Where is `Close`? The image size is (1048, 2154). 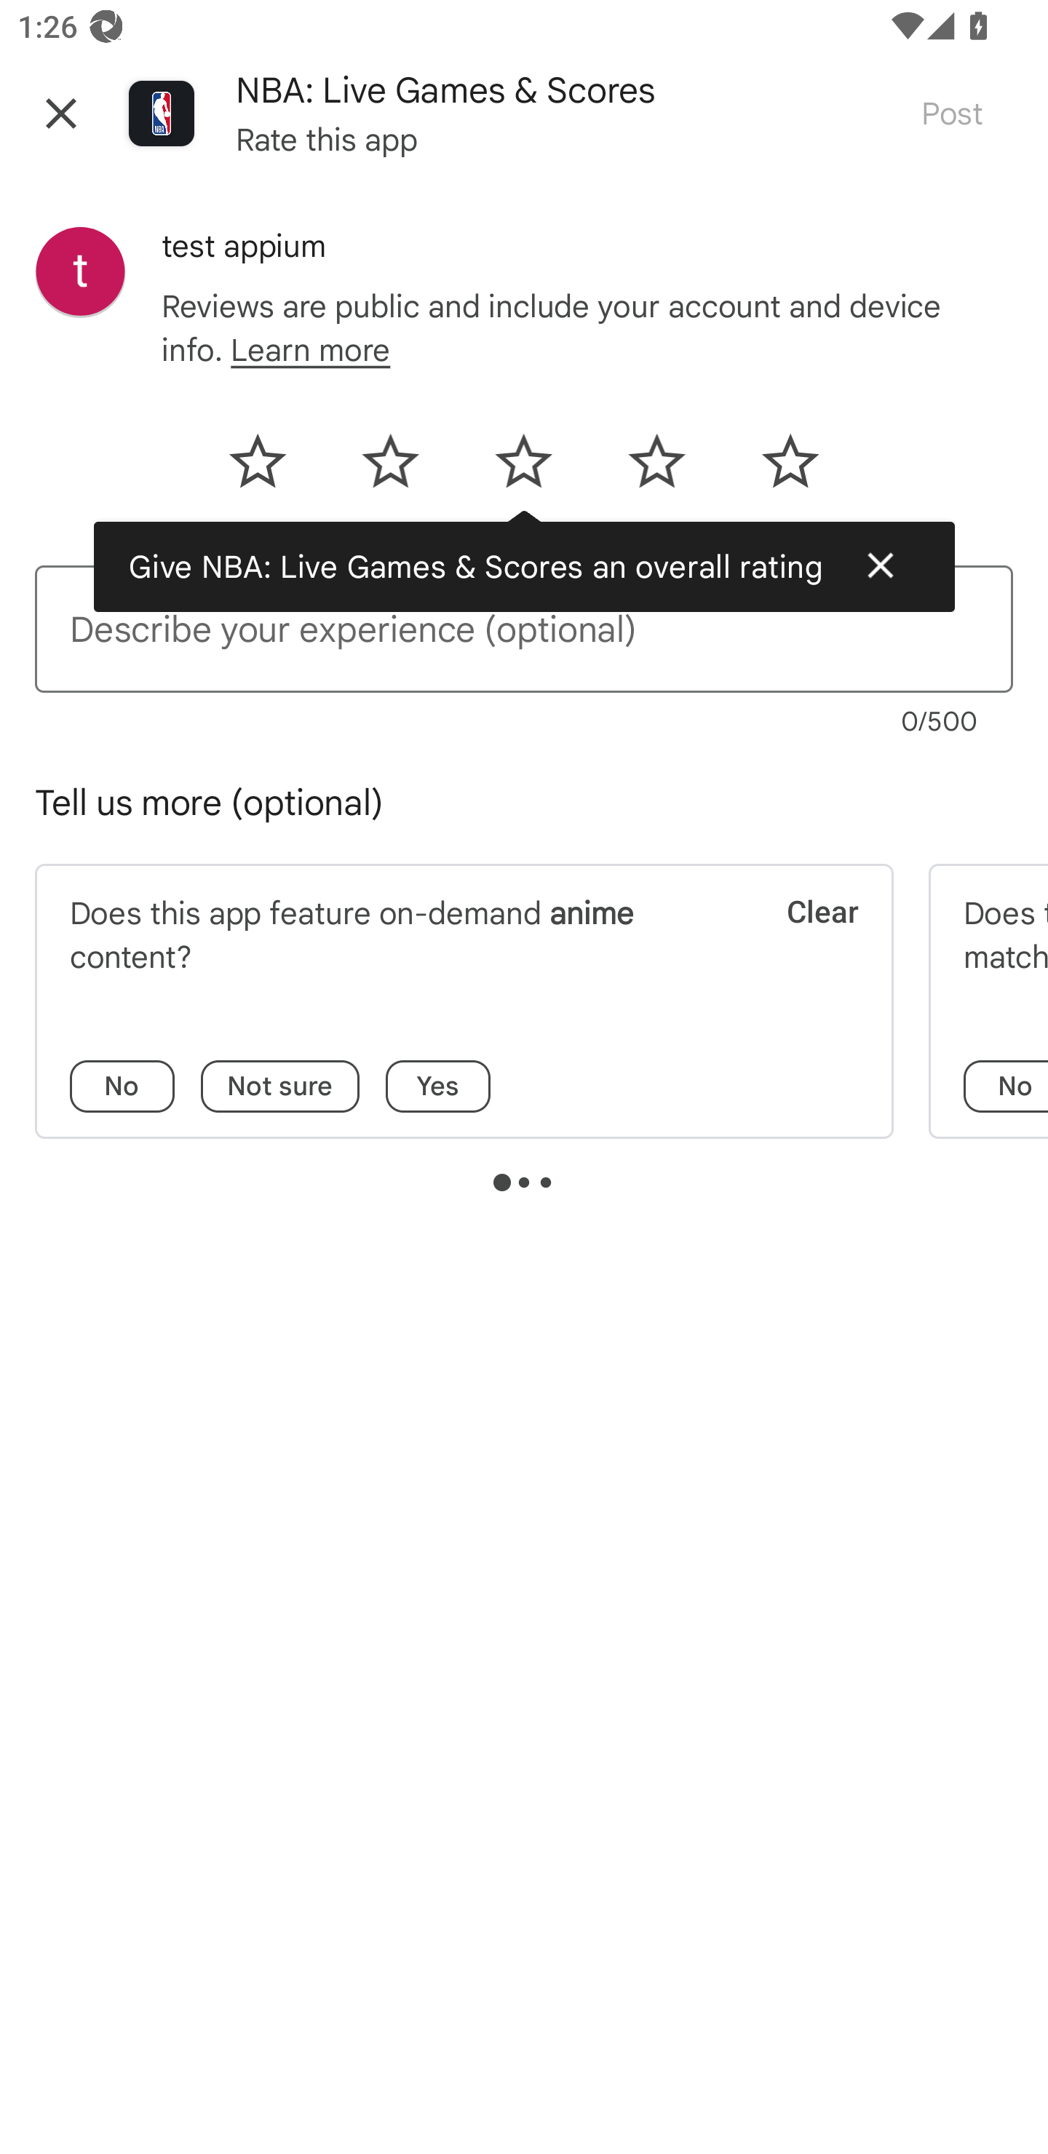
Close is located at coordinates (61, 113).